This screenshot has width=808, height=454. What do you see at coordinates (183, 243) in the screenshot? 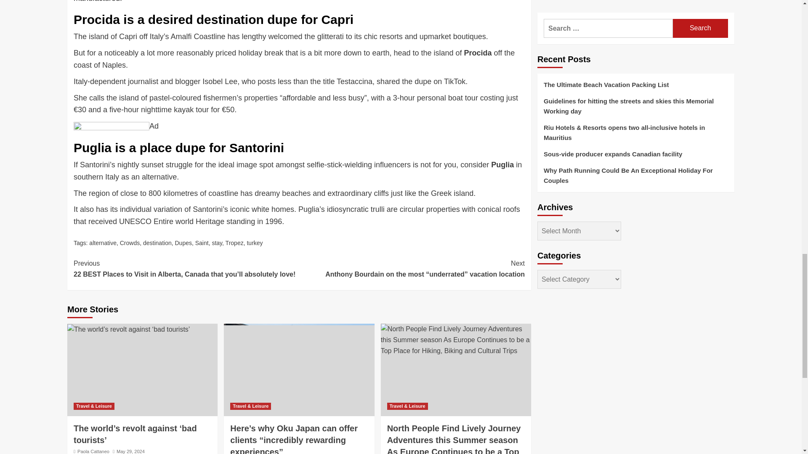
I see `Dupes` at bounding box center [183, 243].